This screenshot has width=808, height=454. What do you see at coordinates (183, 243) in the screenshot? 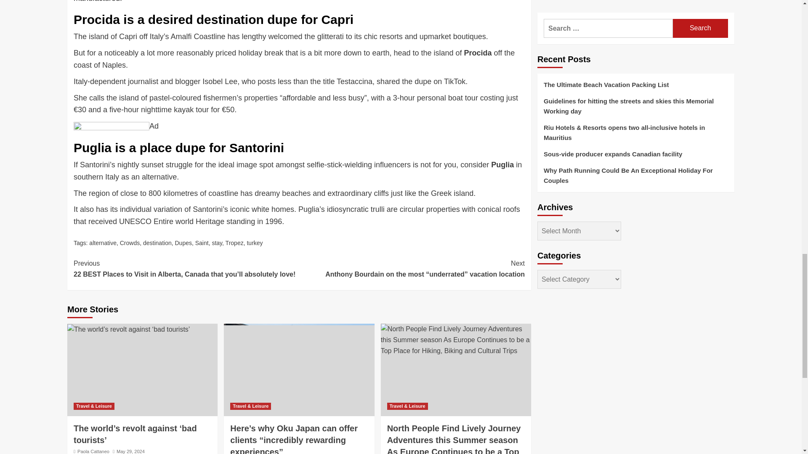
I see `Dupes` at bounding box center [183, 243].